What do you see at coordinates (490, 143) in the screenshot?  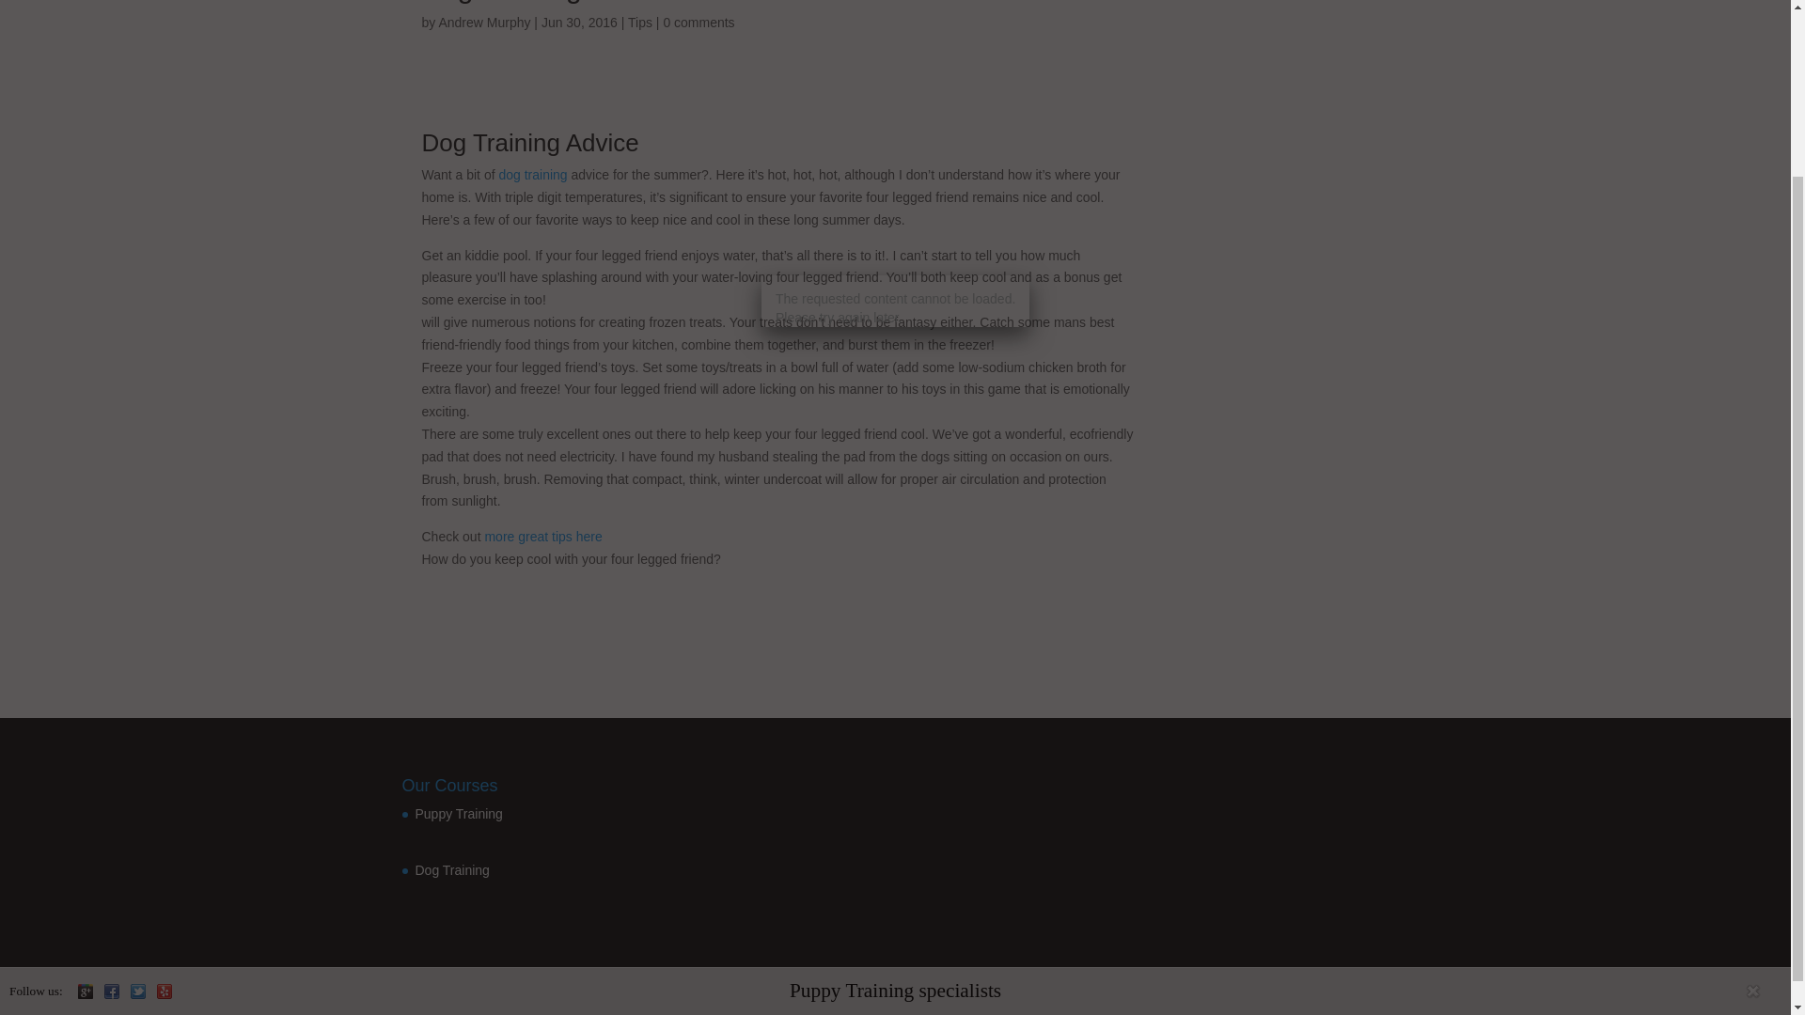 I see `Dog Training` at bounding box center [490, 143].